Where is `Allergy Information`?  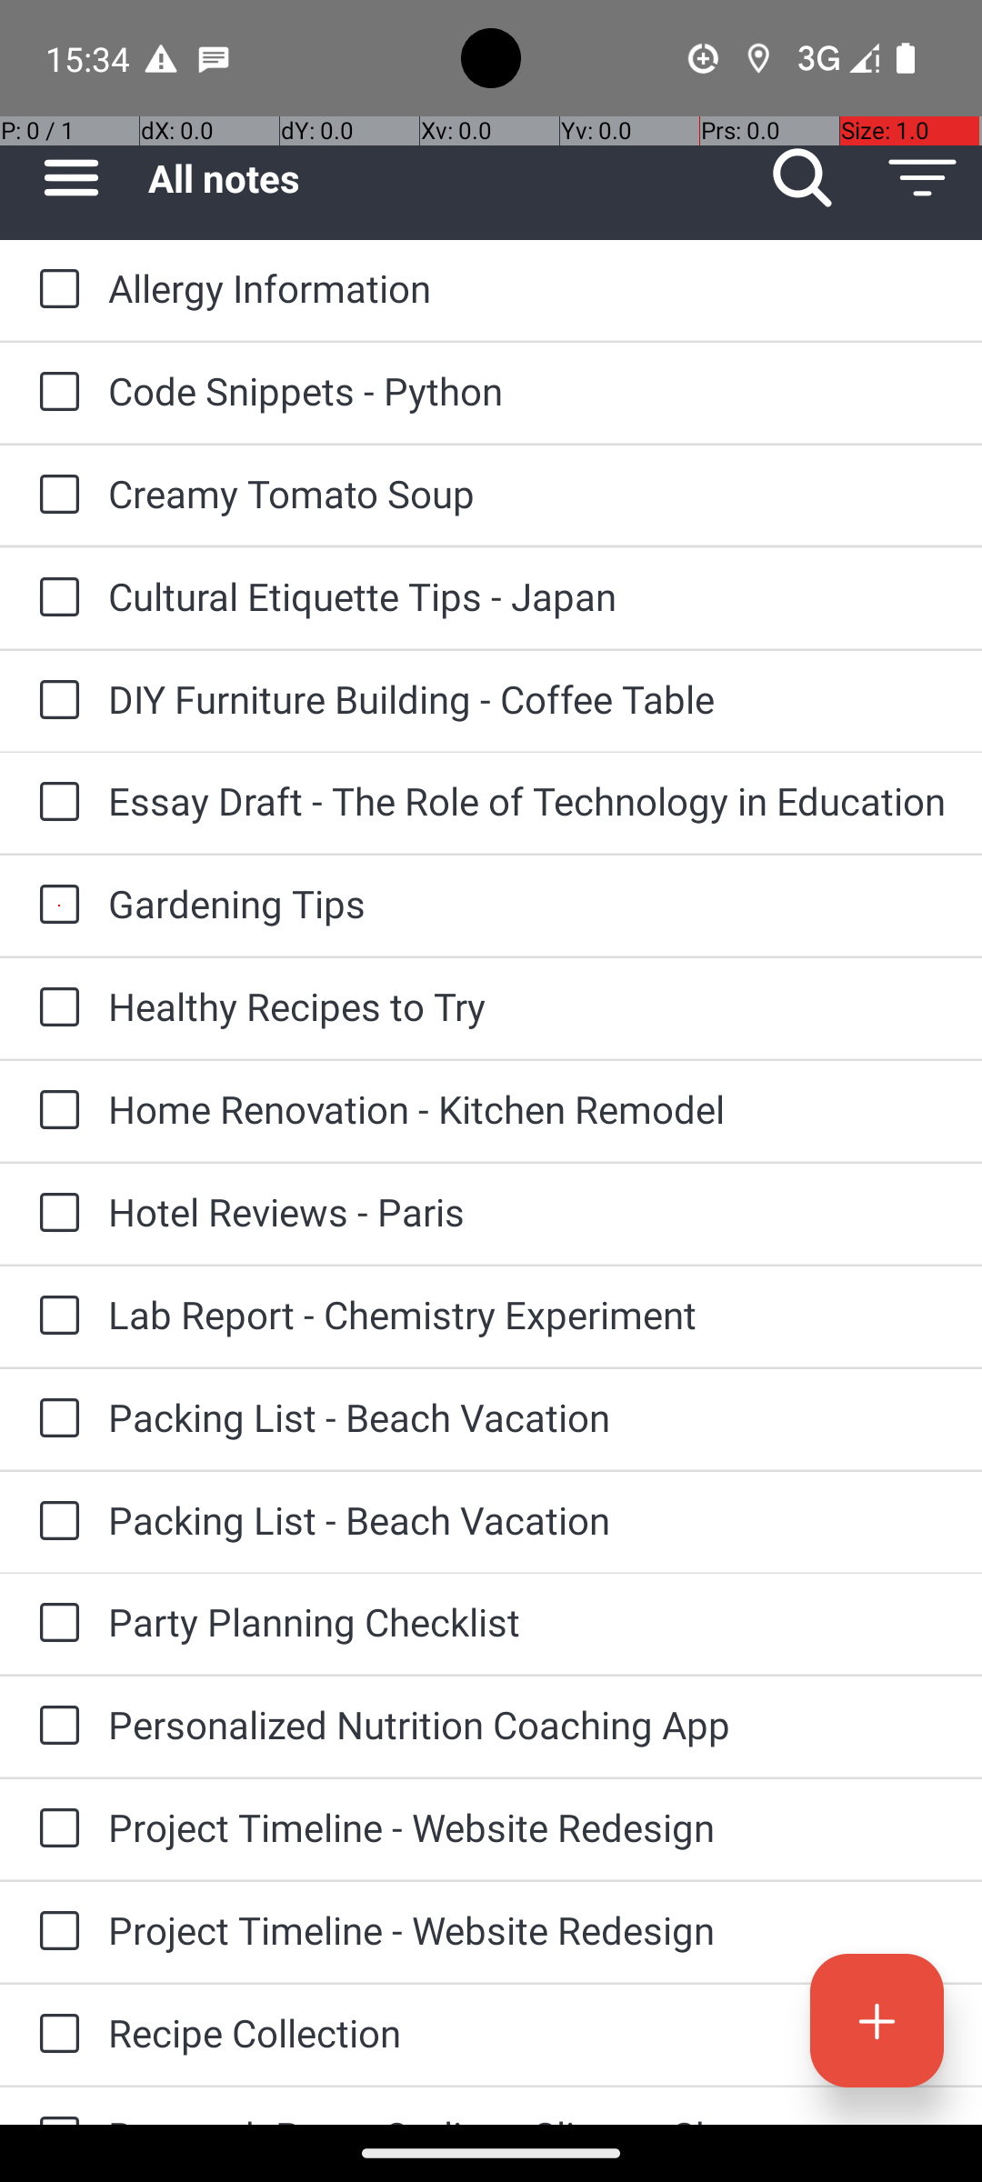 Allergy Information is located at coordinates (527, 287).